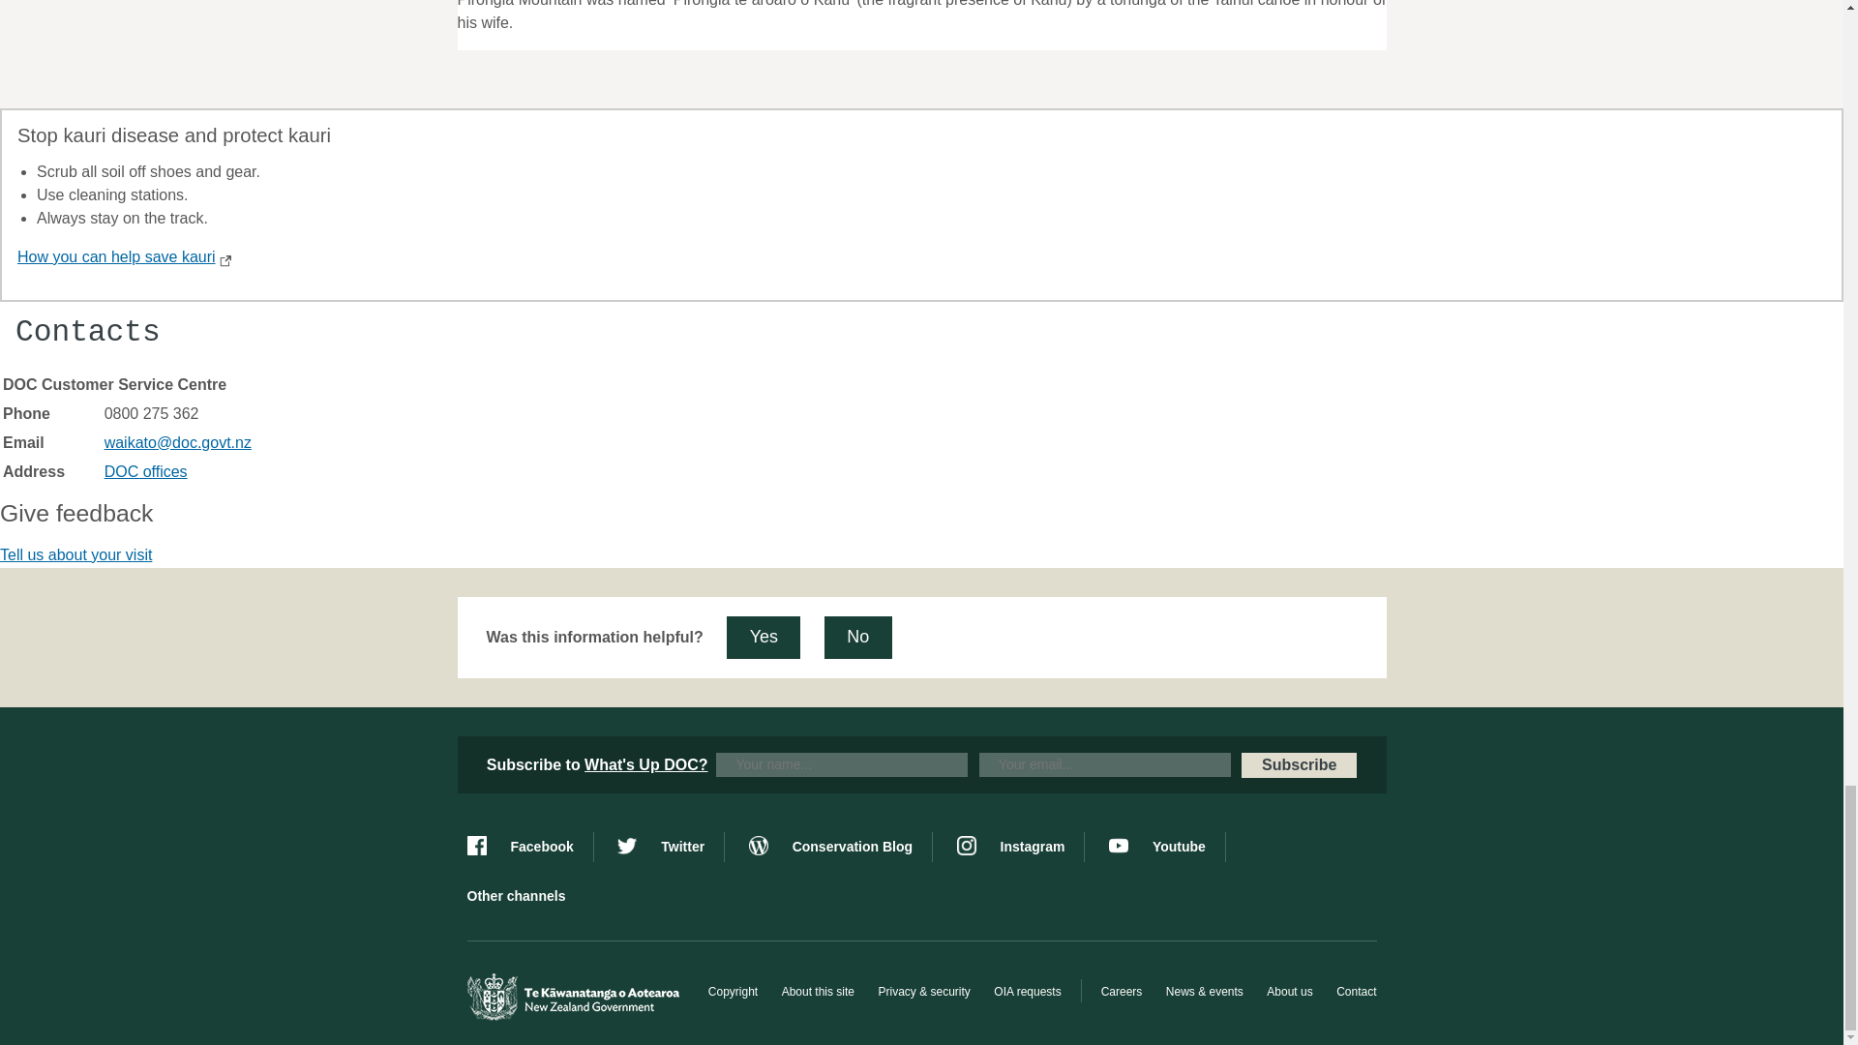  I want to click on facebook, so click(528, 847).